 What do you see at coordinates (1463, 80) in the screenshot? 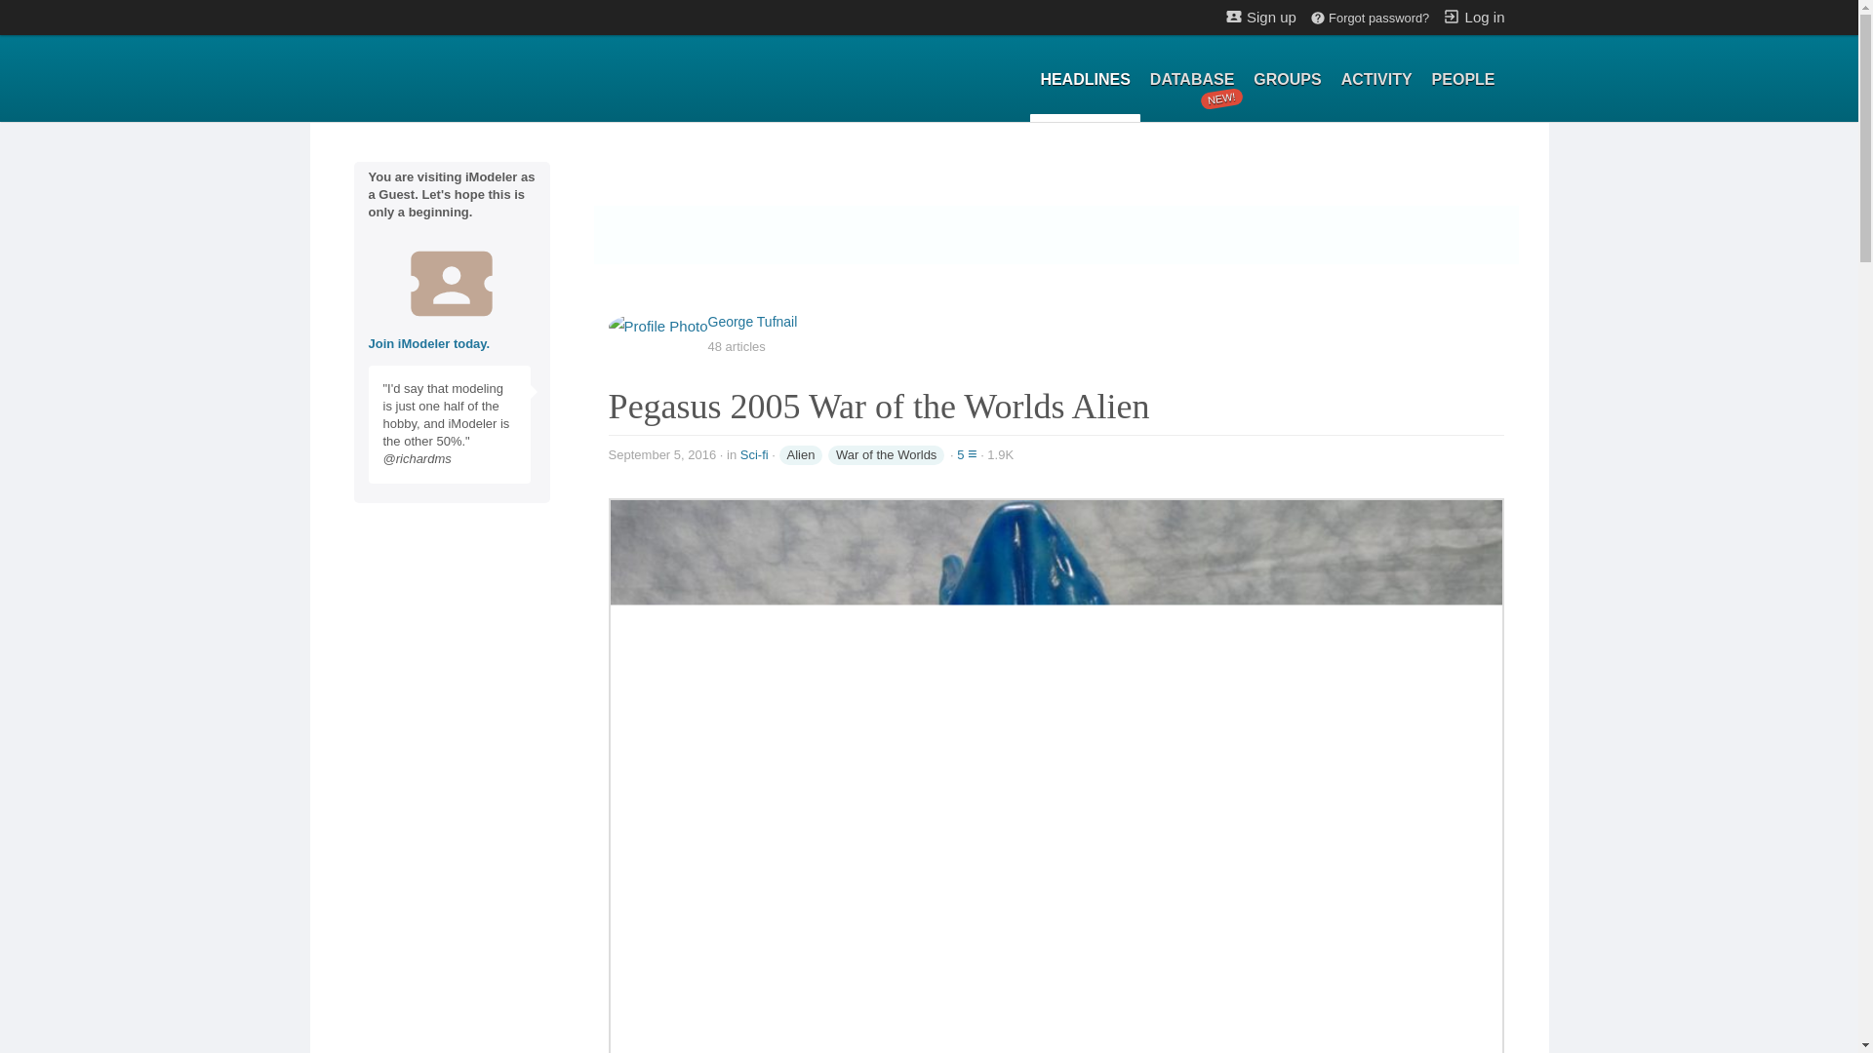
I see `PEOPLE` at bounding box center [1463, 80].